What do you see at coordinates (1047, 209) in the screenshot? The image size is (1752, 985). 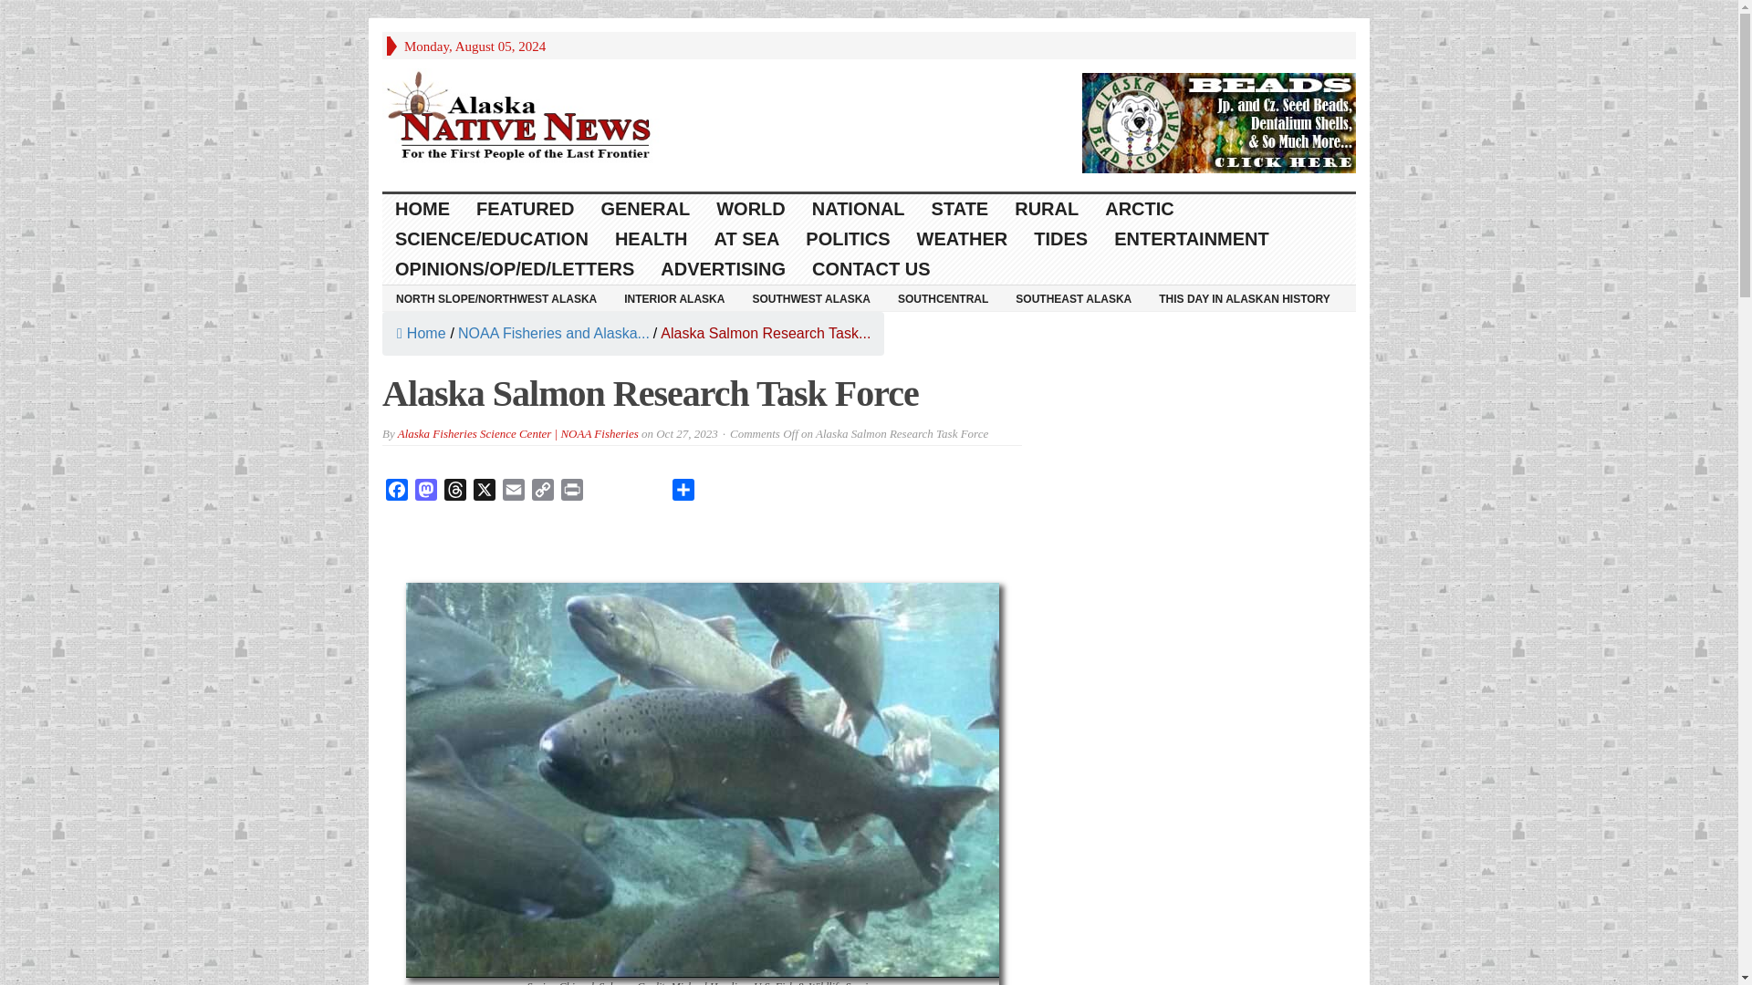 I see `RURAL` at bounding box center [1047, 209].